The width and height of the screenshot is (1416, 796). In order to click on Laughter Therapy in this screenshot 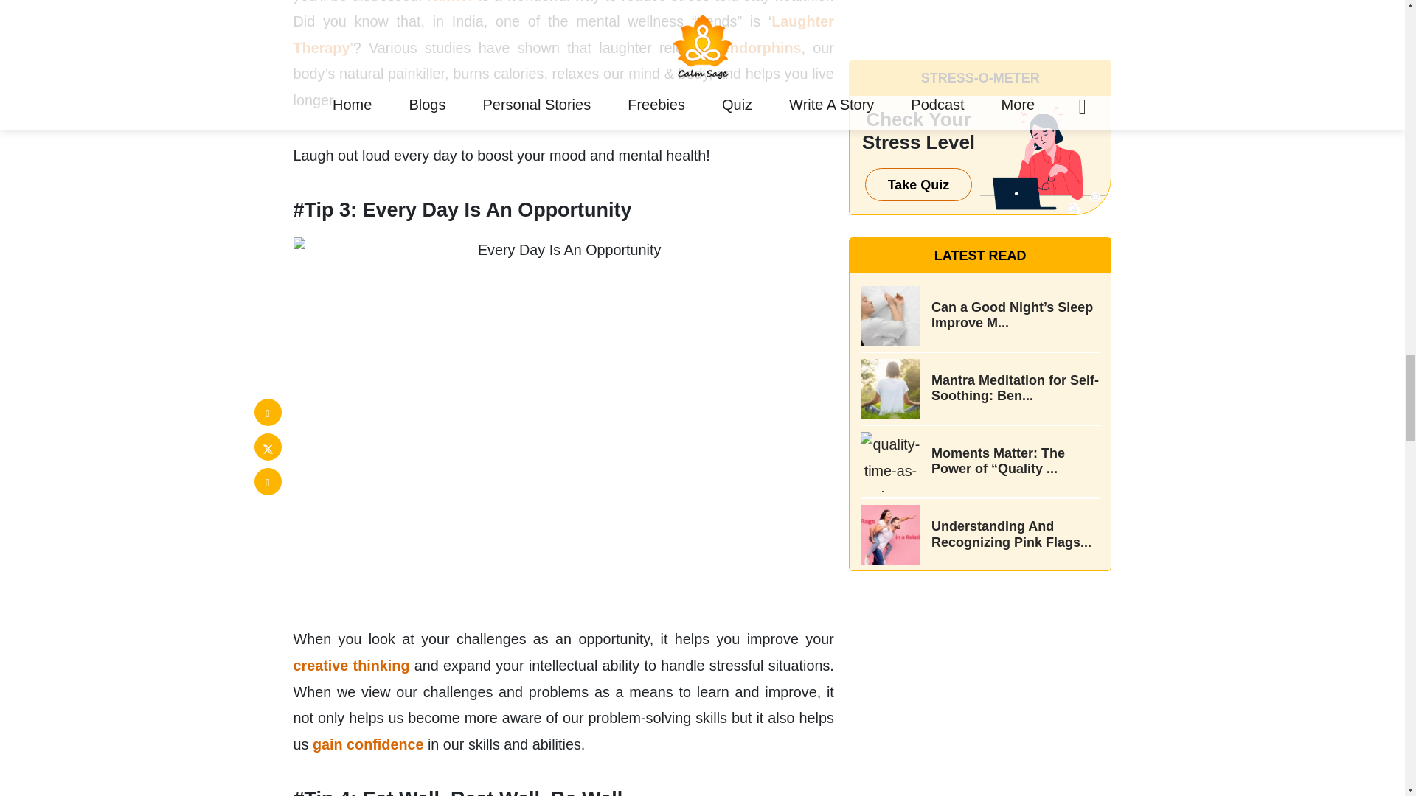, I will do `click(563, 34)`.